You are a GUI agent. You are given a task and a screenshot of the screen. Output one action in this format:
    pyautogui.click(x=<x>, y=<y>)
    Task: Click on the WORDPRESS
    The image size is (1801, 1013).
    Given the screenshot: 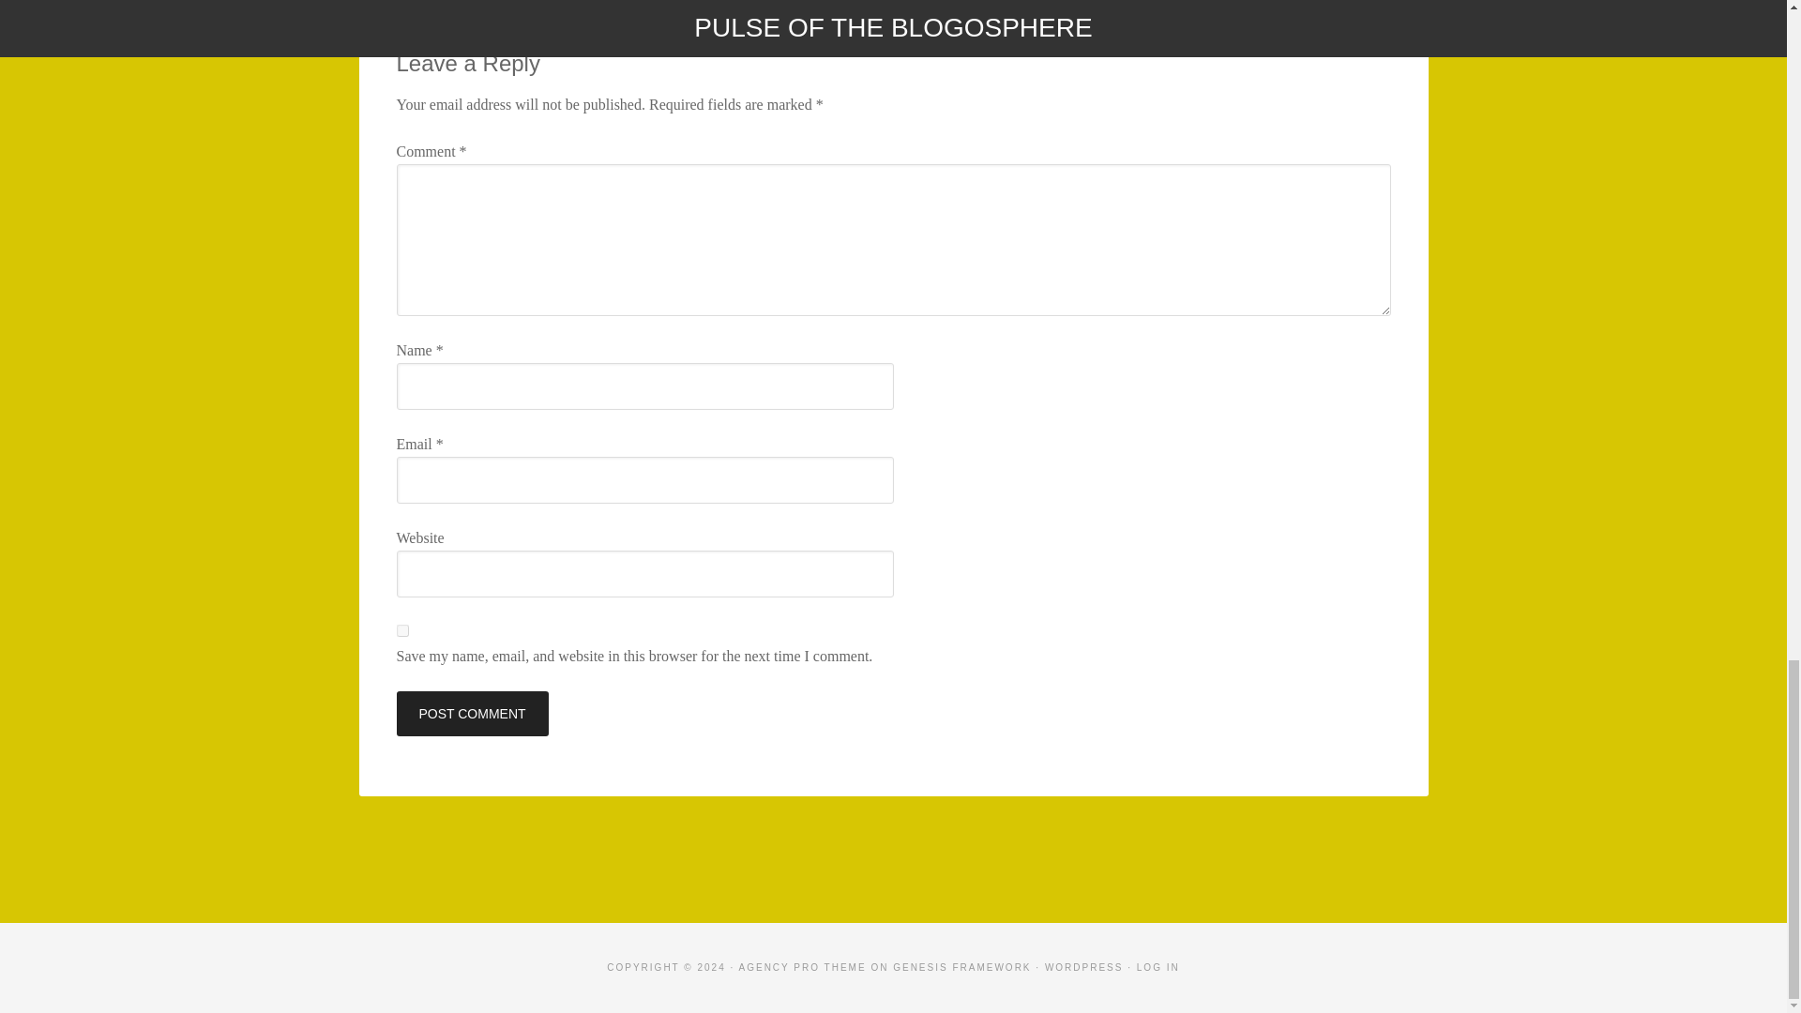 What is the action you would take?
    pyautogui.click(x=1084, y=967)
    